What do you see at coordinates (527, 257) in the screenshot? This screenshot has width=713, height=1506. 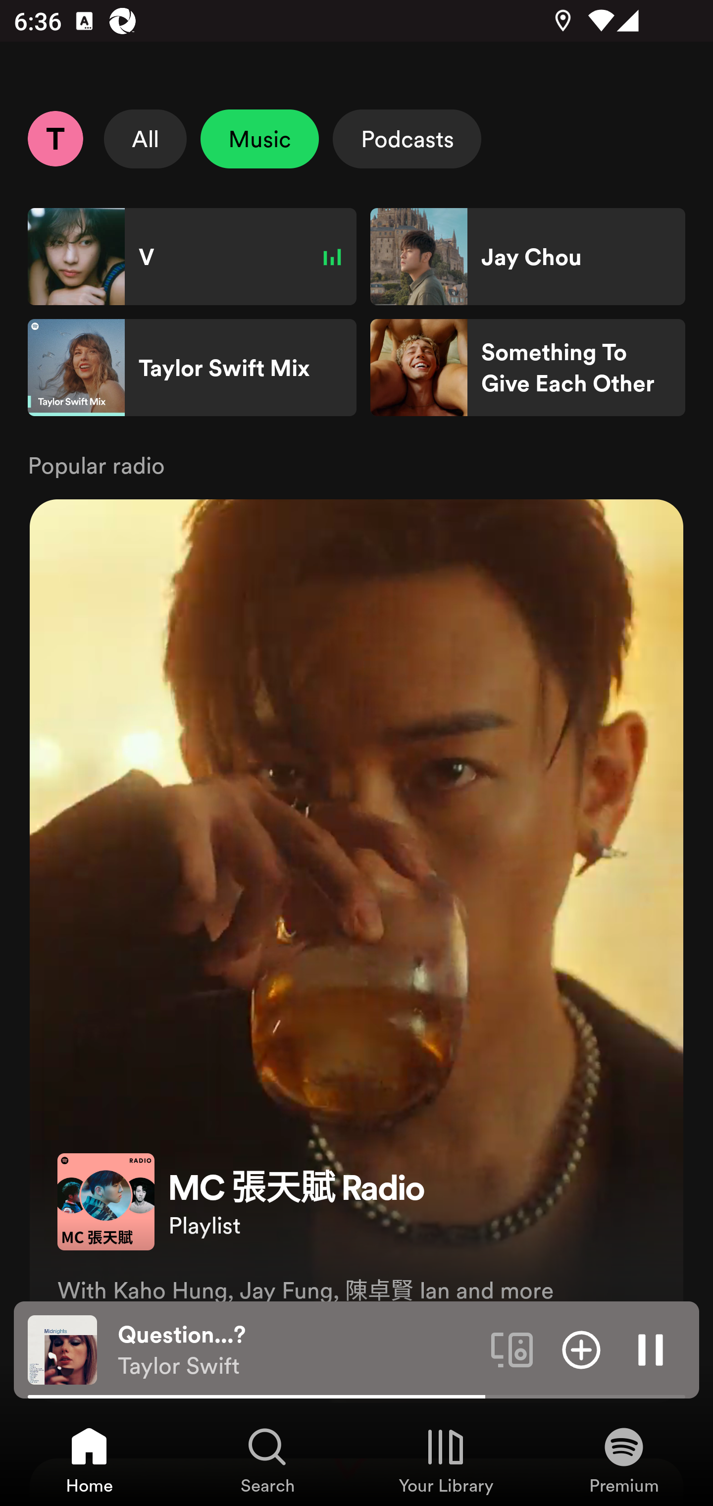 I see `Jay Chou Shortcut Jay Chou` at bounding box center [527, 257].